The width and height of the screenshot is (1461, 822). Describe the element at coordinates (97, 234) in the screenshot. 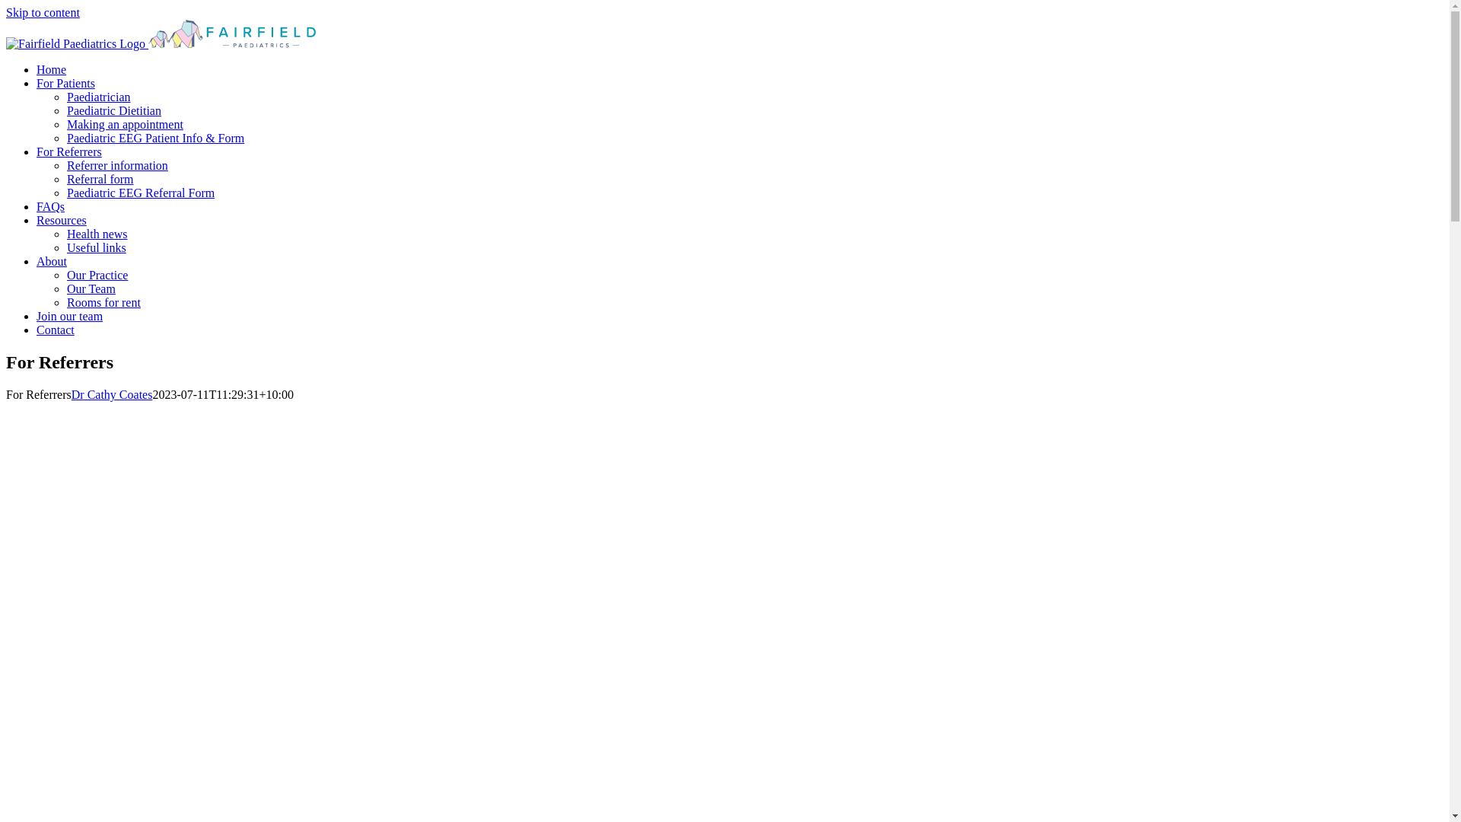

I see `Health news` at that location.